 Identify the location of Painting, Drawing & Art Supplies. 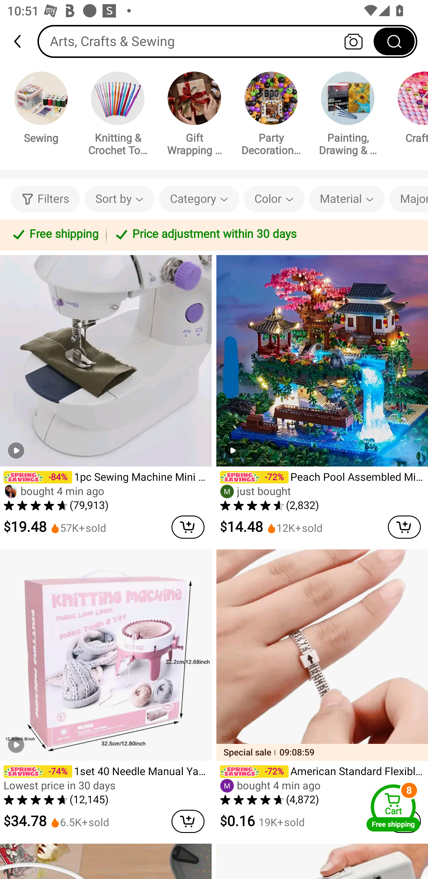
(348, 115).